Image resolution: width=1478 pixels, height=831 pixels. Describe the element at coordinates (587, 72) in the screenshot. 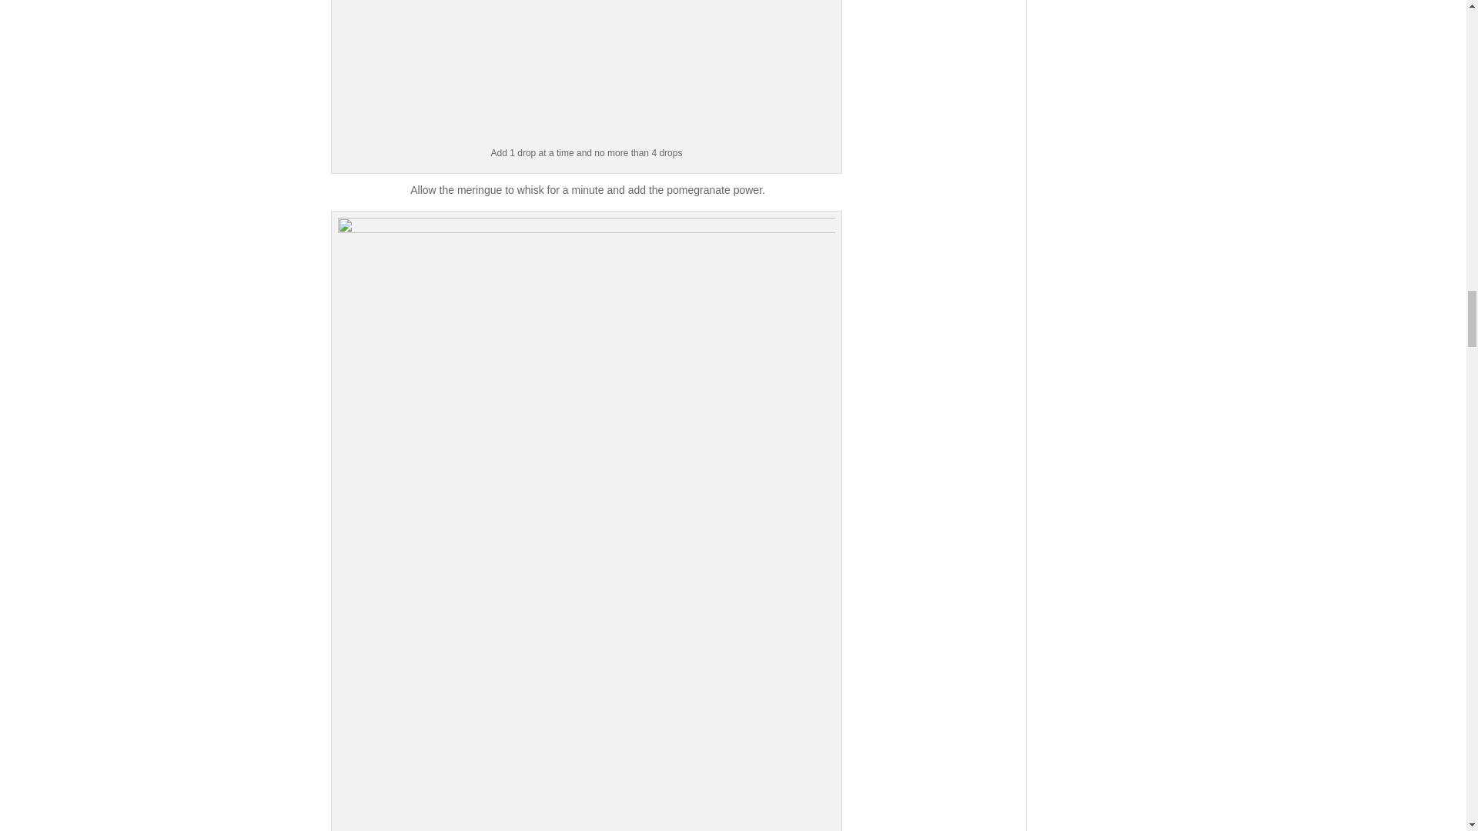

I see `meringueessence` at that location.